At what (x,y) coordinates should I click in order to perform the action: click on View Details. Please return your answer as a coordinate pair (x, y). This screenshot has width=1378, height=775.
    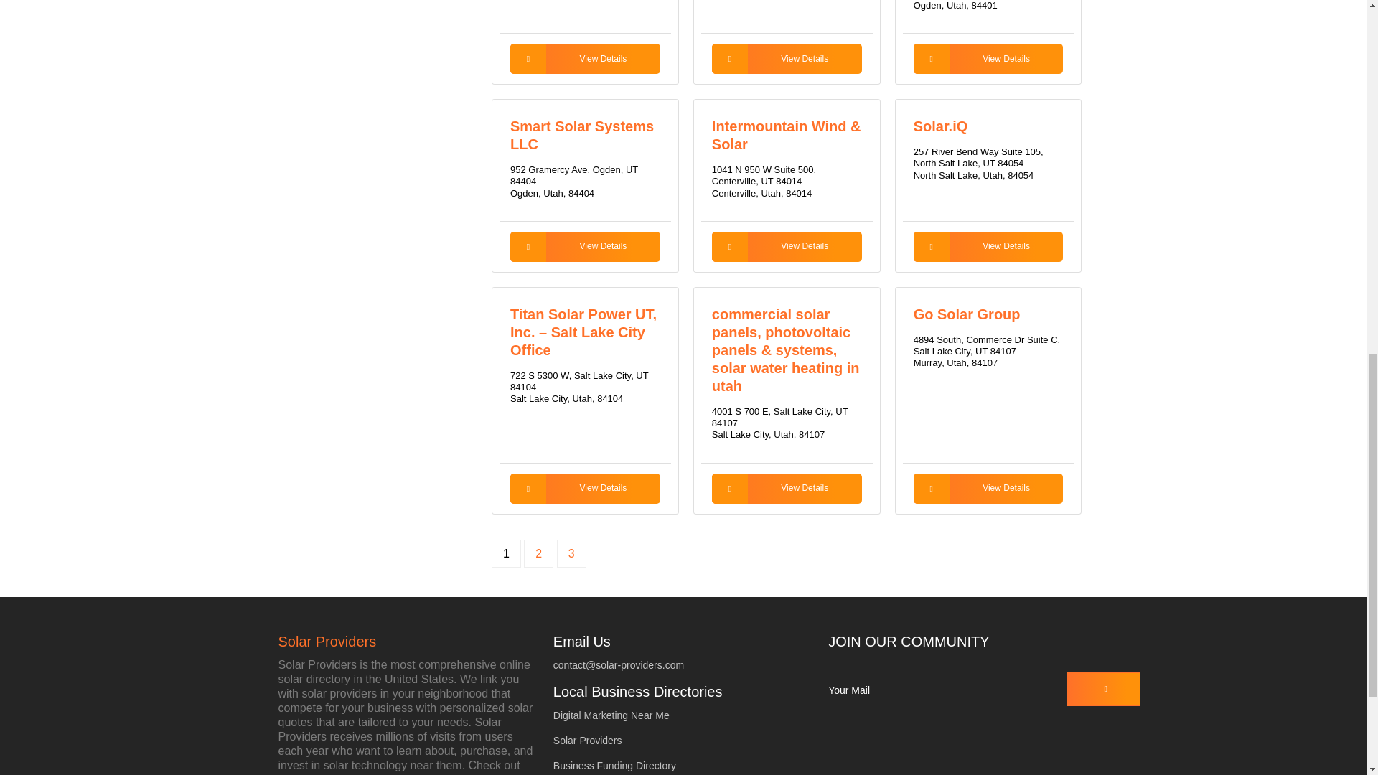
    Looking at the image, I should click on (787, 247).